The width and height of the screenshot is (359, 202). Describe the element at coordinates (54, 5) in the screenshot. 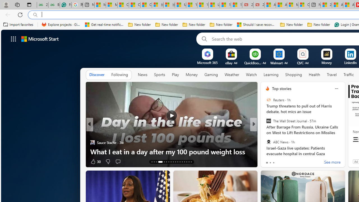

I see `Best SSL Certificates Provider in India - GeeksforGeeks` at that location.